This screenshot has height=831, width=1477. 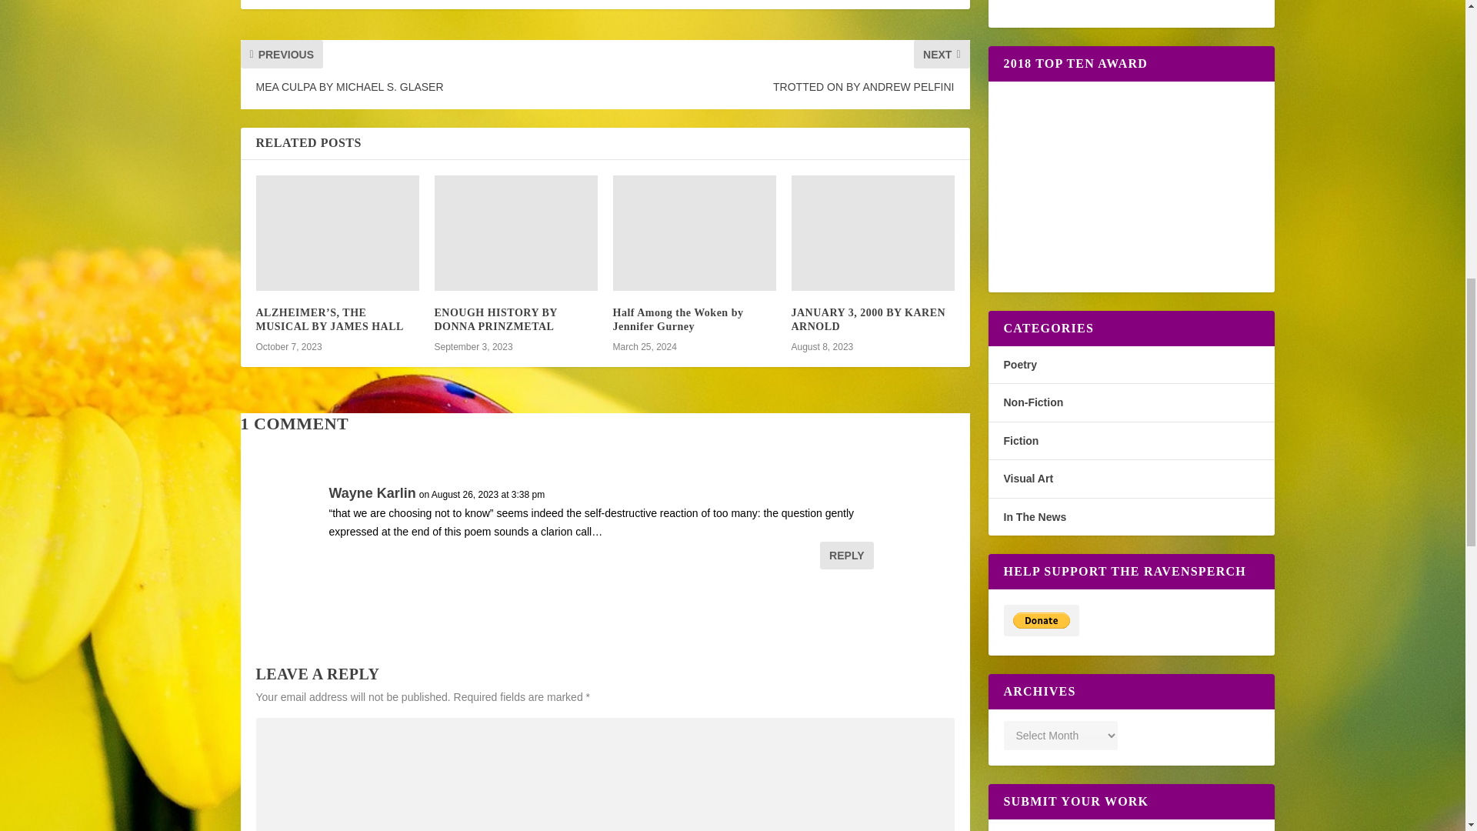 What do you see at coordinates (584, 1) in the screenshot?
I see `Share "WHAT THE OCEAN KNOWS BY MICHAEL S. GLASER" via Tumblr` at bounding box center [584, 1].